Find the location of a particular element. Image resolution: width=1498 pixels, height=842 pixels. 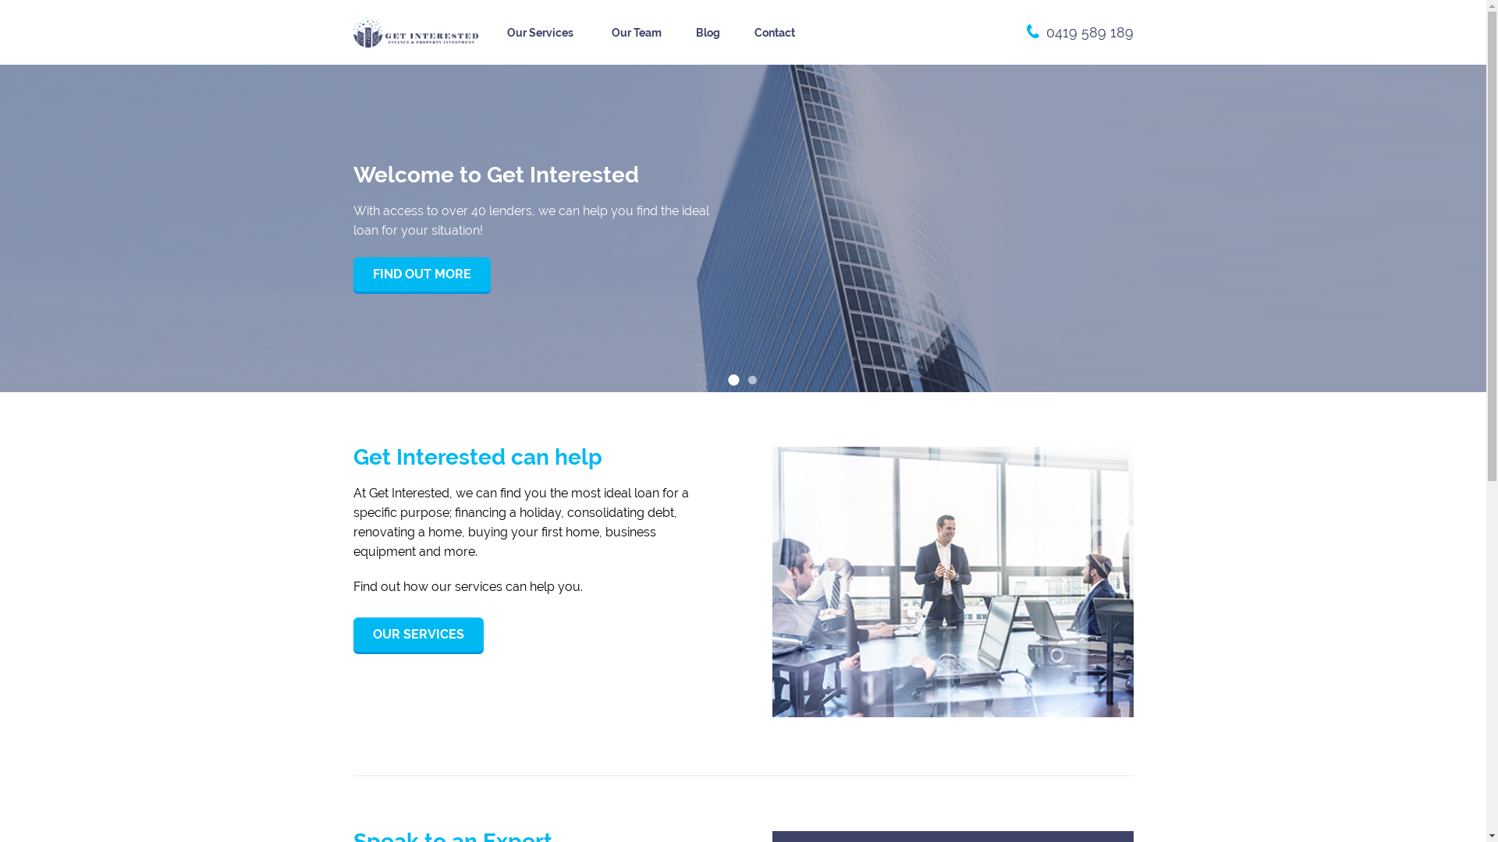

0419 589 189 is located at coordinates (1089, 33).